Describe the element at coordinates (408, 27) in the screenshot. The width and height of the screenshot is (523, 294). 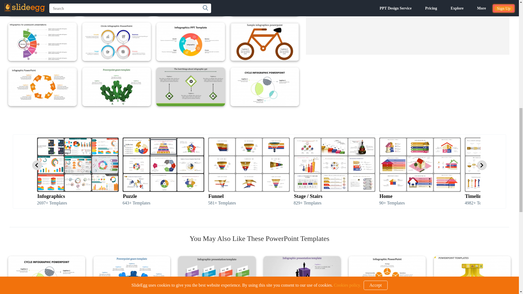
I see `Advertisement` at that location.